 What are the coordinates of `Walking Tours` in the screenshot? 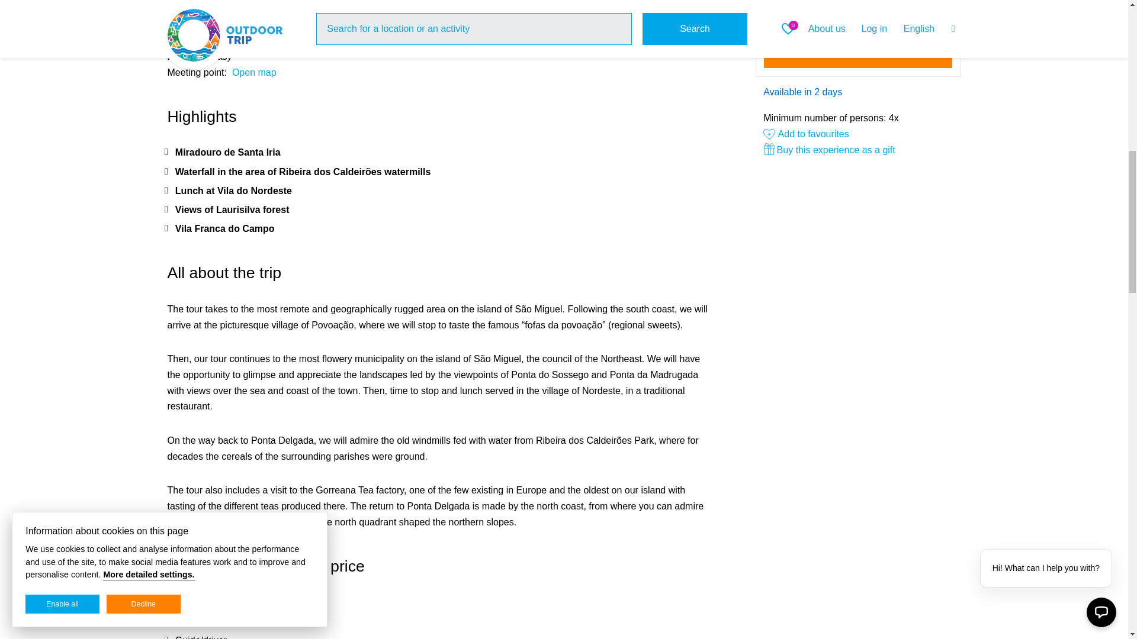 It's located at (235, 8).